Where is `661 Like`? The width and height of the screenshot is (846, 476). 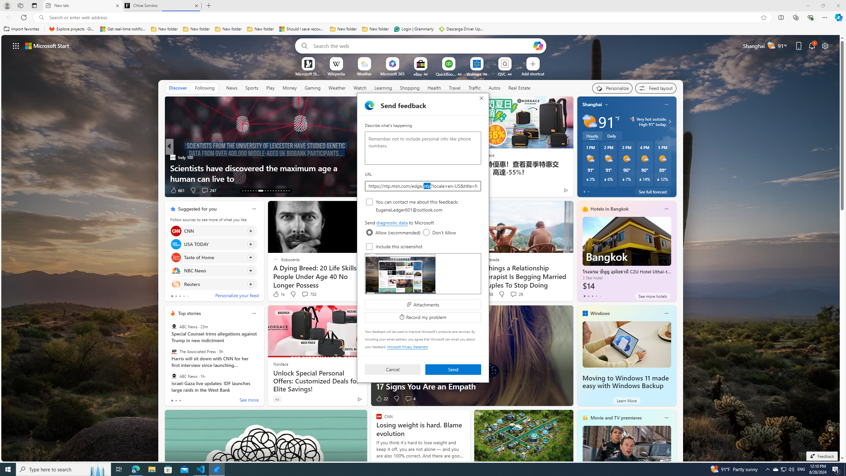
661 Like is located at coordinates (177, 190).